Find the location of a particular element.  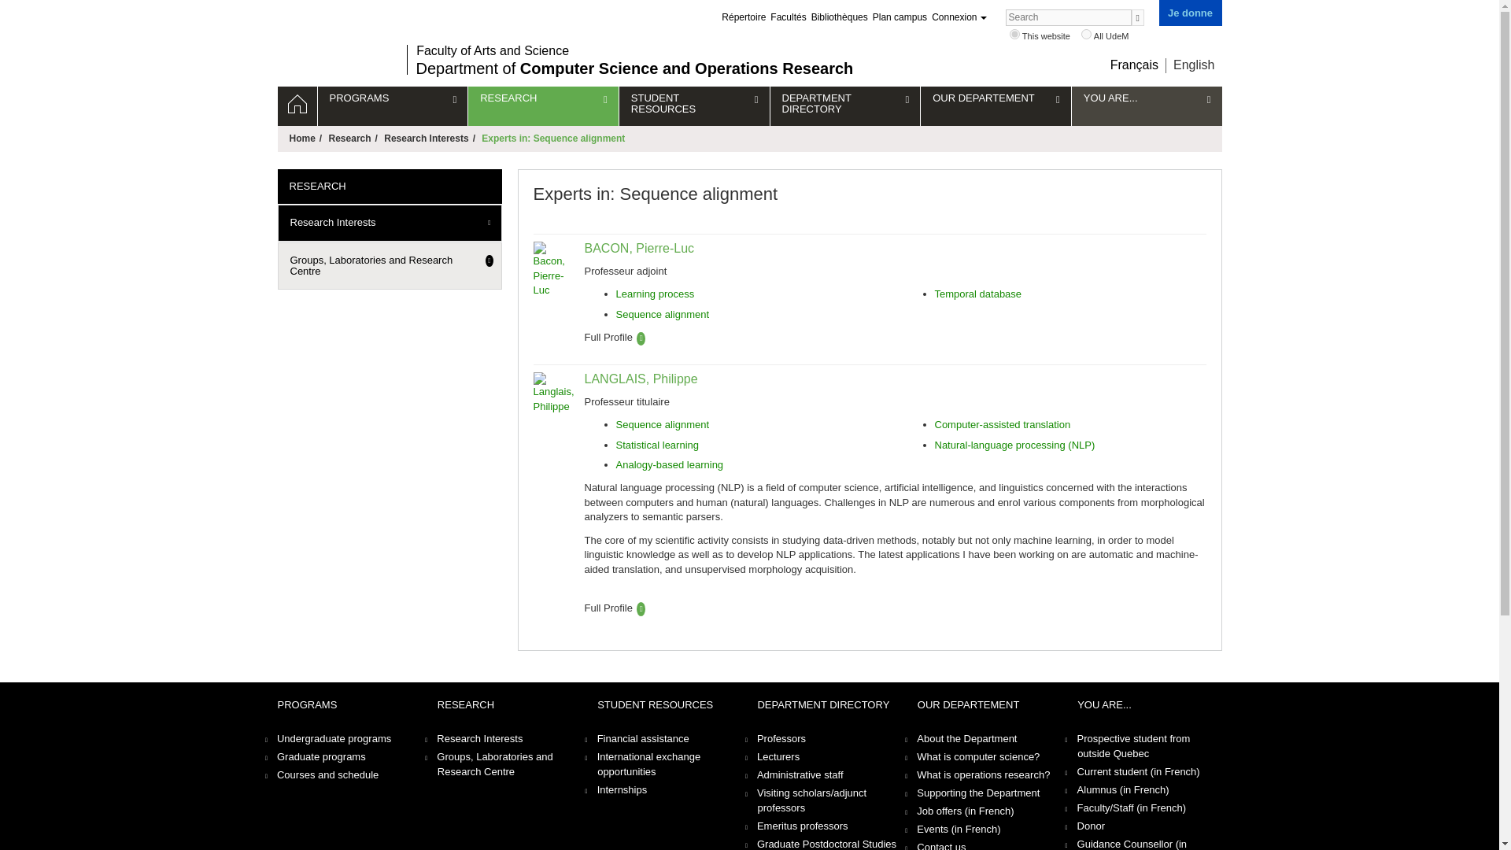

Je donne is located at coordinates (1190, 13).